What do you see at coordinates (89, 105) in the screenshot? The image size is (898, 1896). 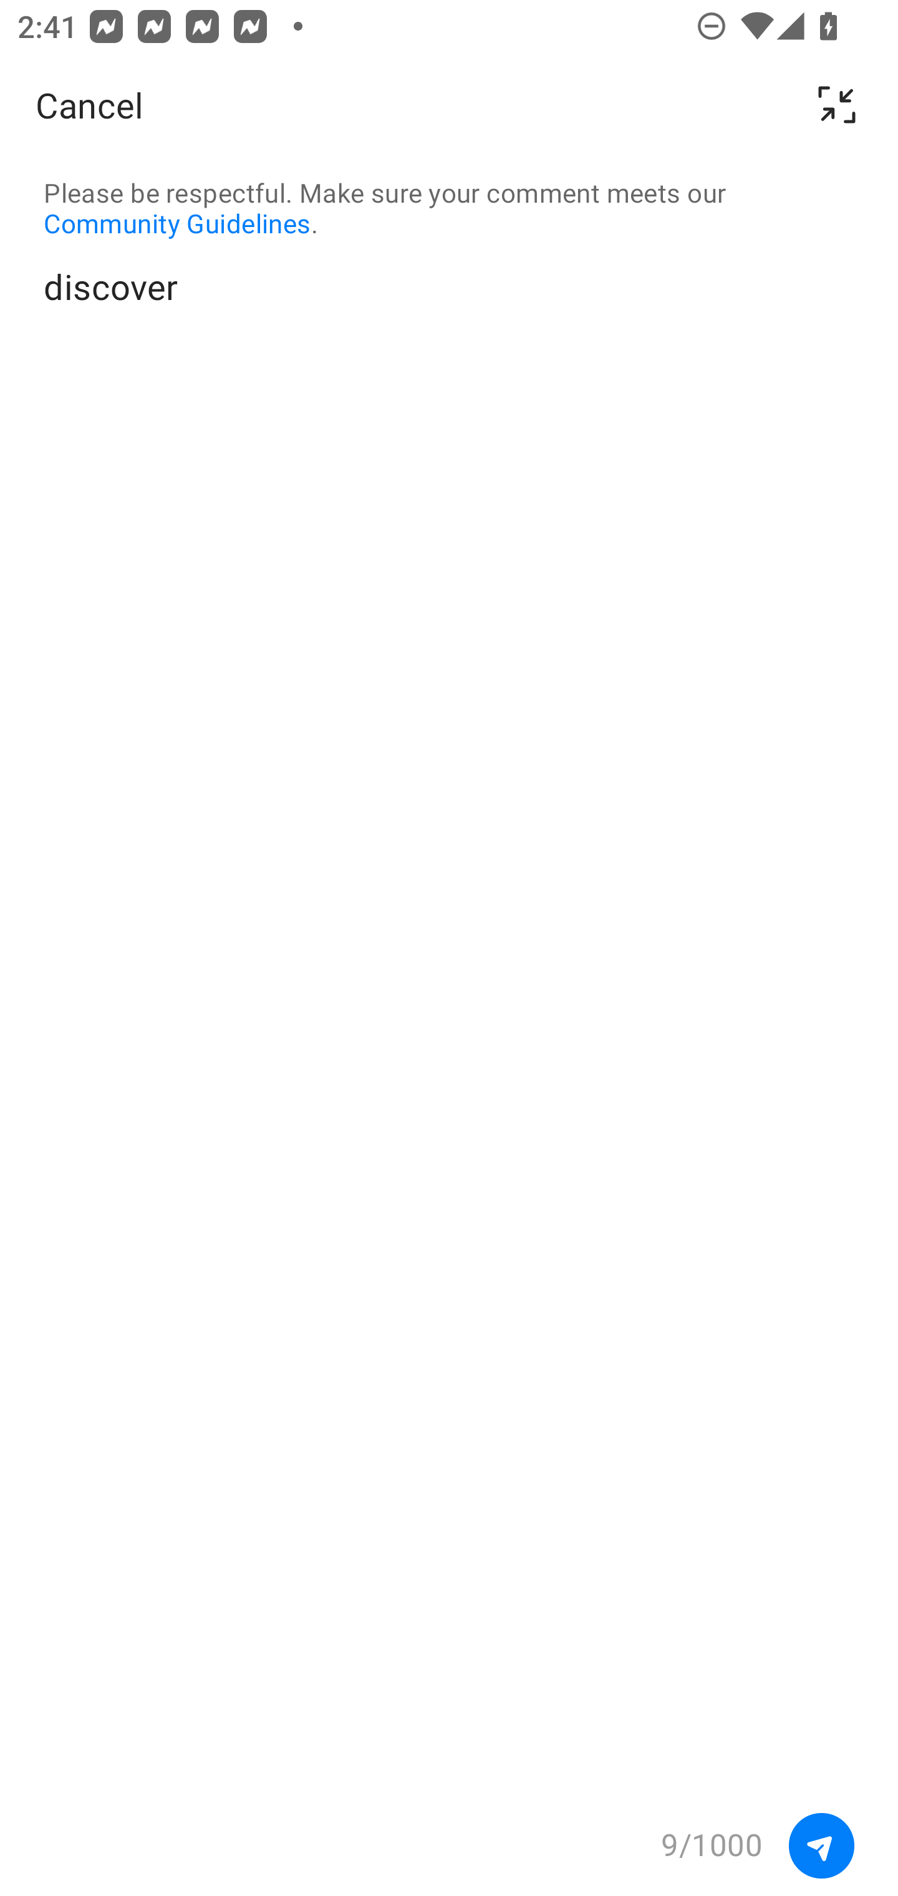 I see `Cancel` at bounding box center [89, 105].